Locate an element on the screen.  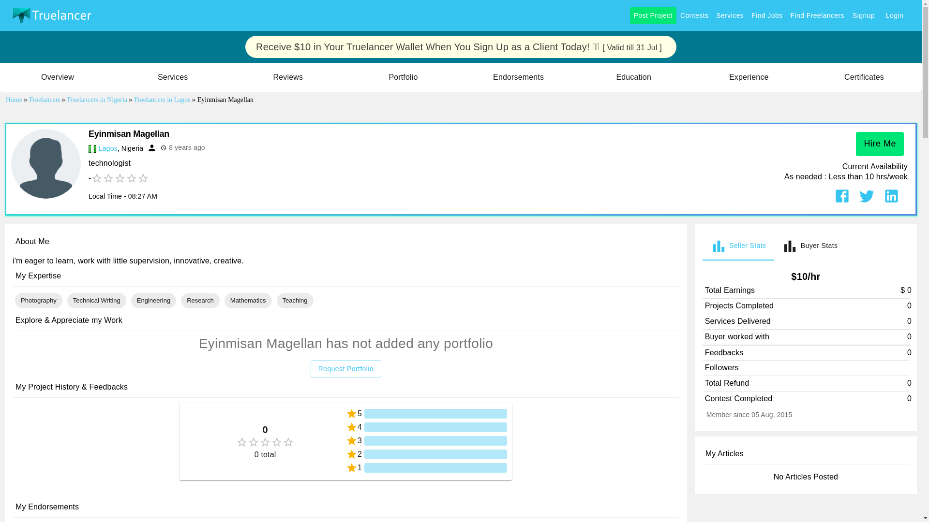
Photography is located at coordinates (39, 300).